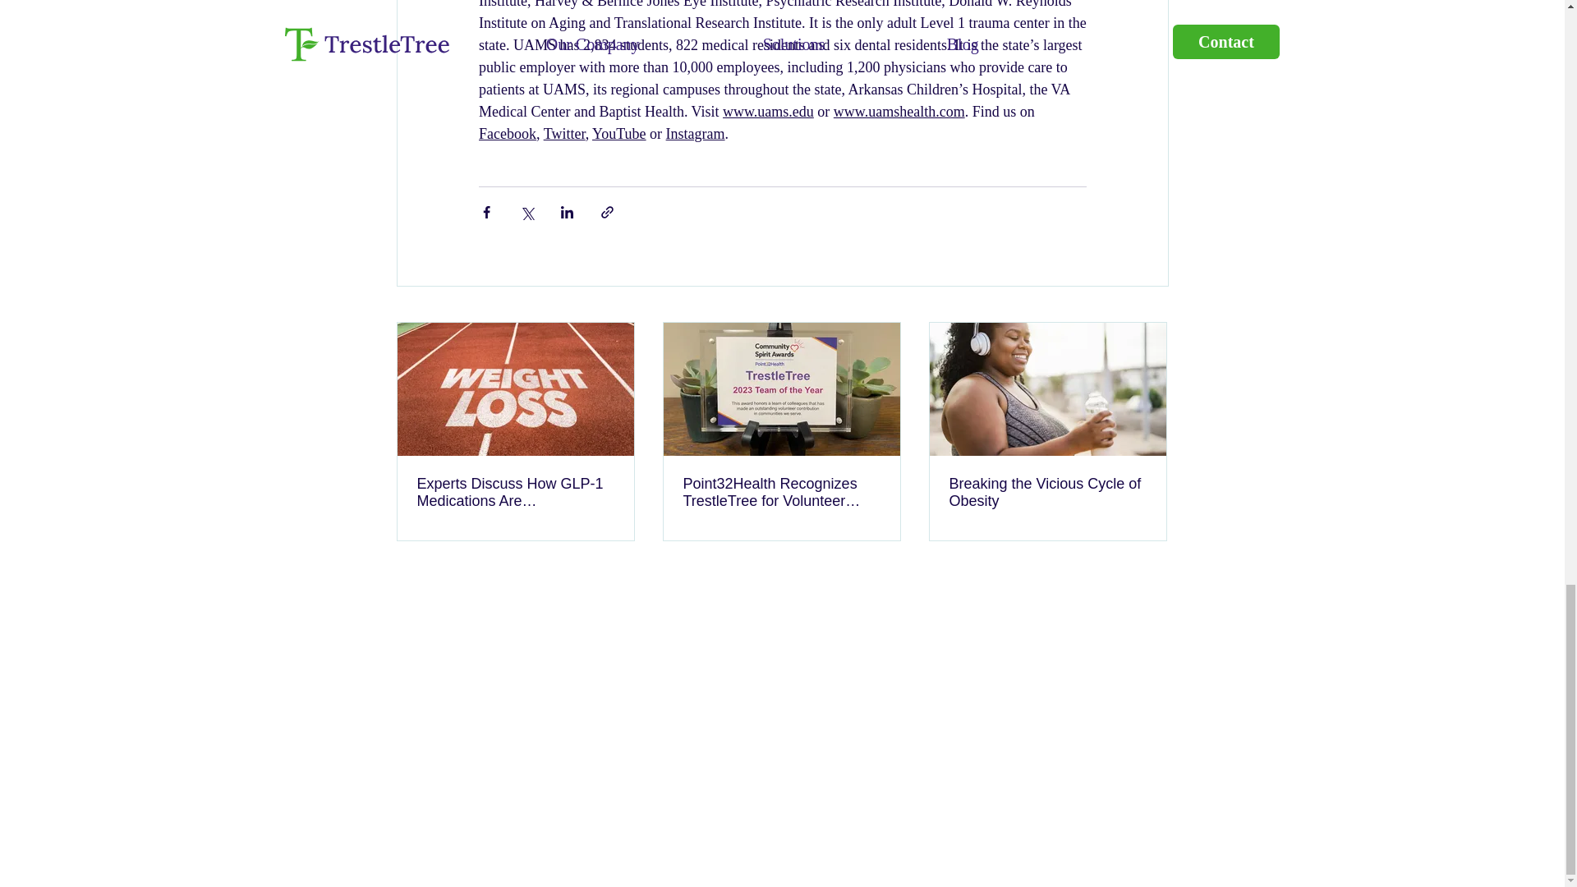  I want to click on www.uams.edu, so click(767, 112).